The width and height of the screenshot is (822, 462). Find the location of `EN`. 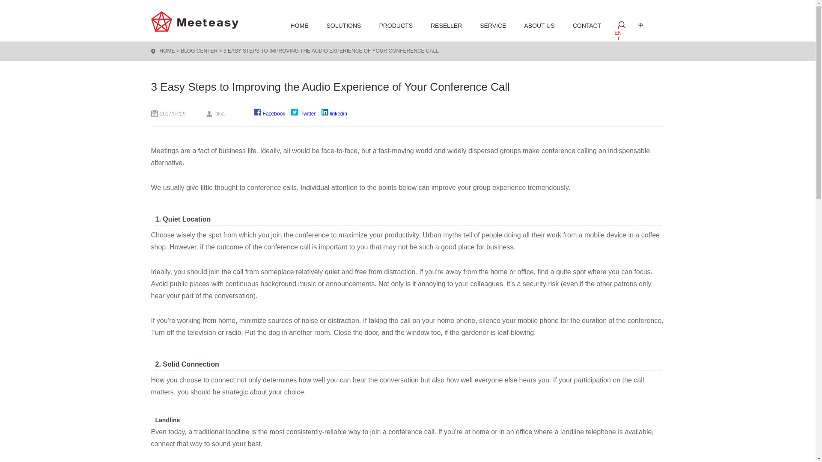

EN is located at coordinates (617, 33).